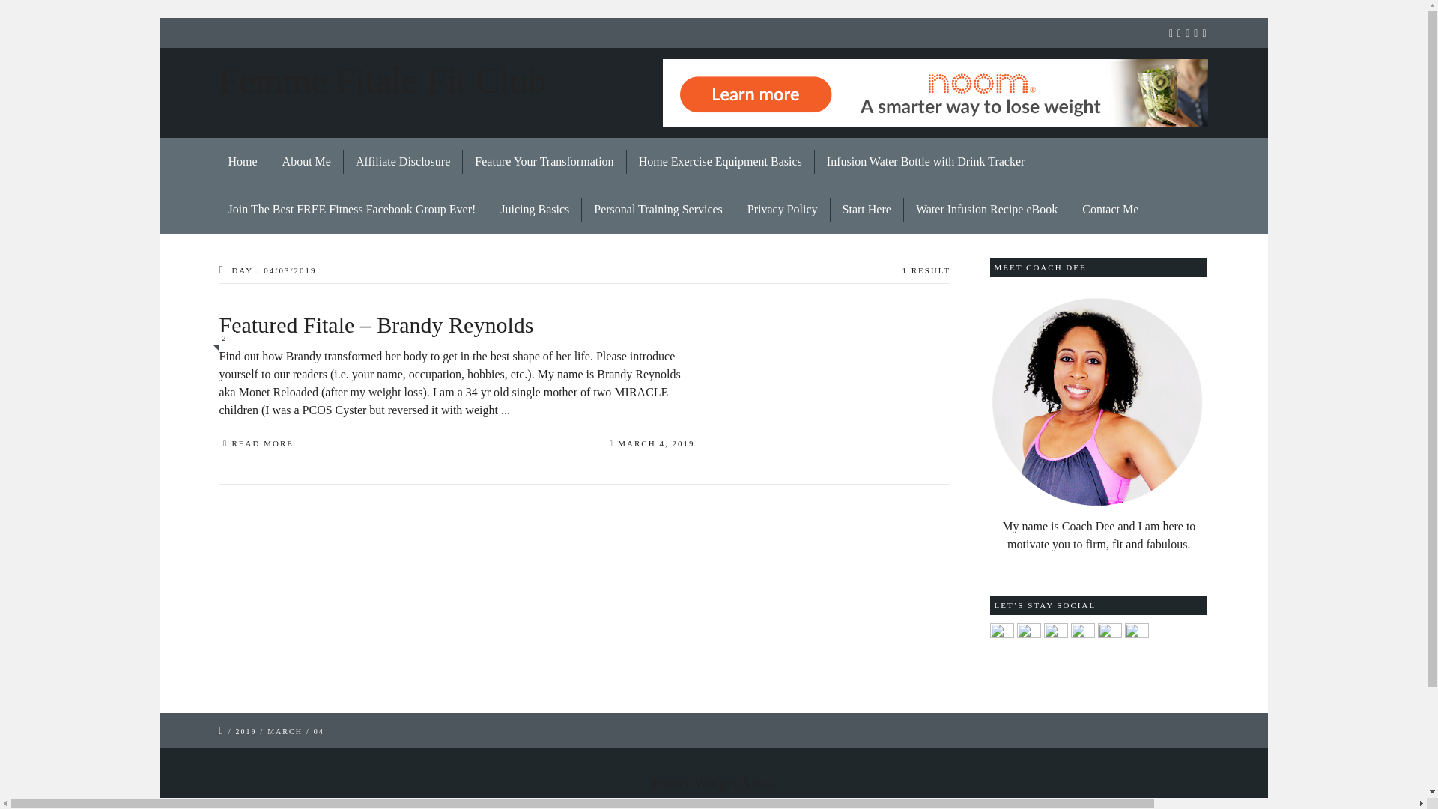 The width and height of the screenshot is (1438, 809). Describe the element at coordinates (1137, 634) in the screenshot. I see `Twitter` at that location.